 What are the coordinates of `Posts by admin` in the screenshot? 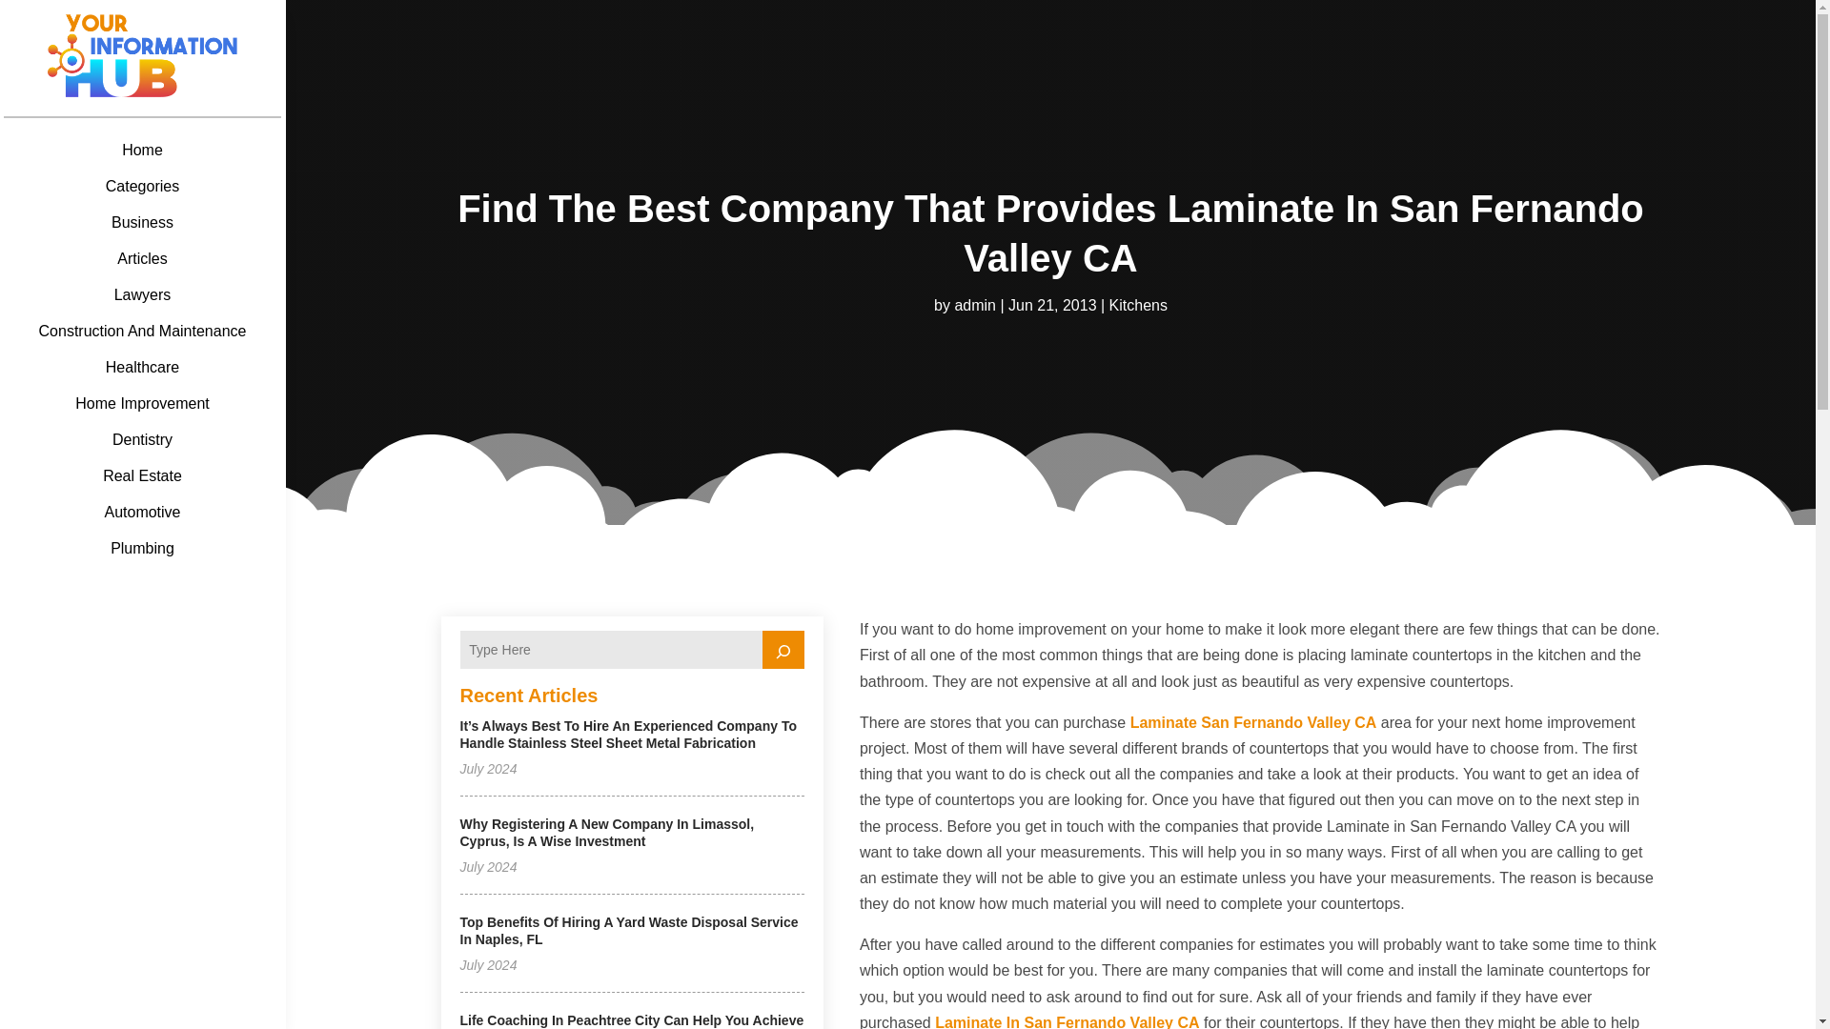 It's located at (974, 305).